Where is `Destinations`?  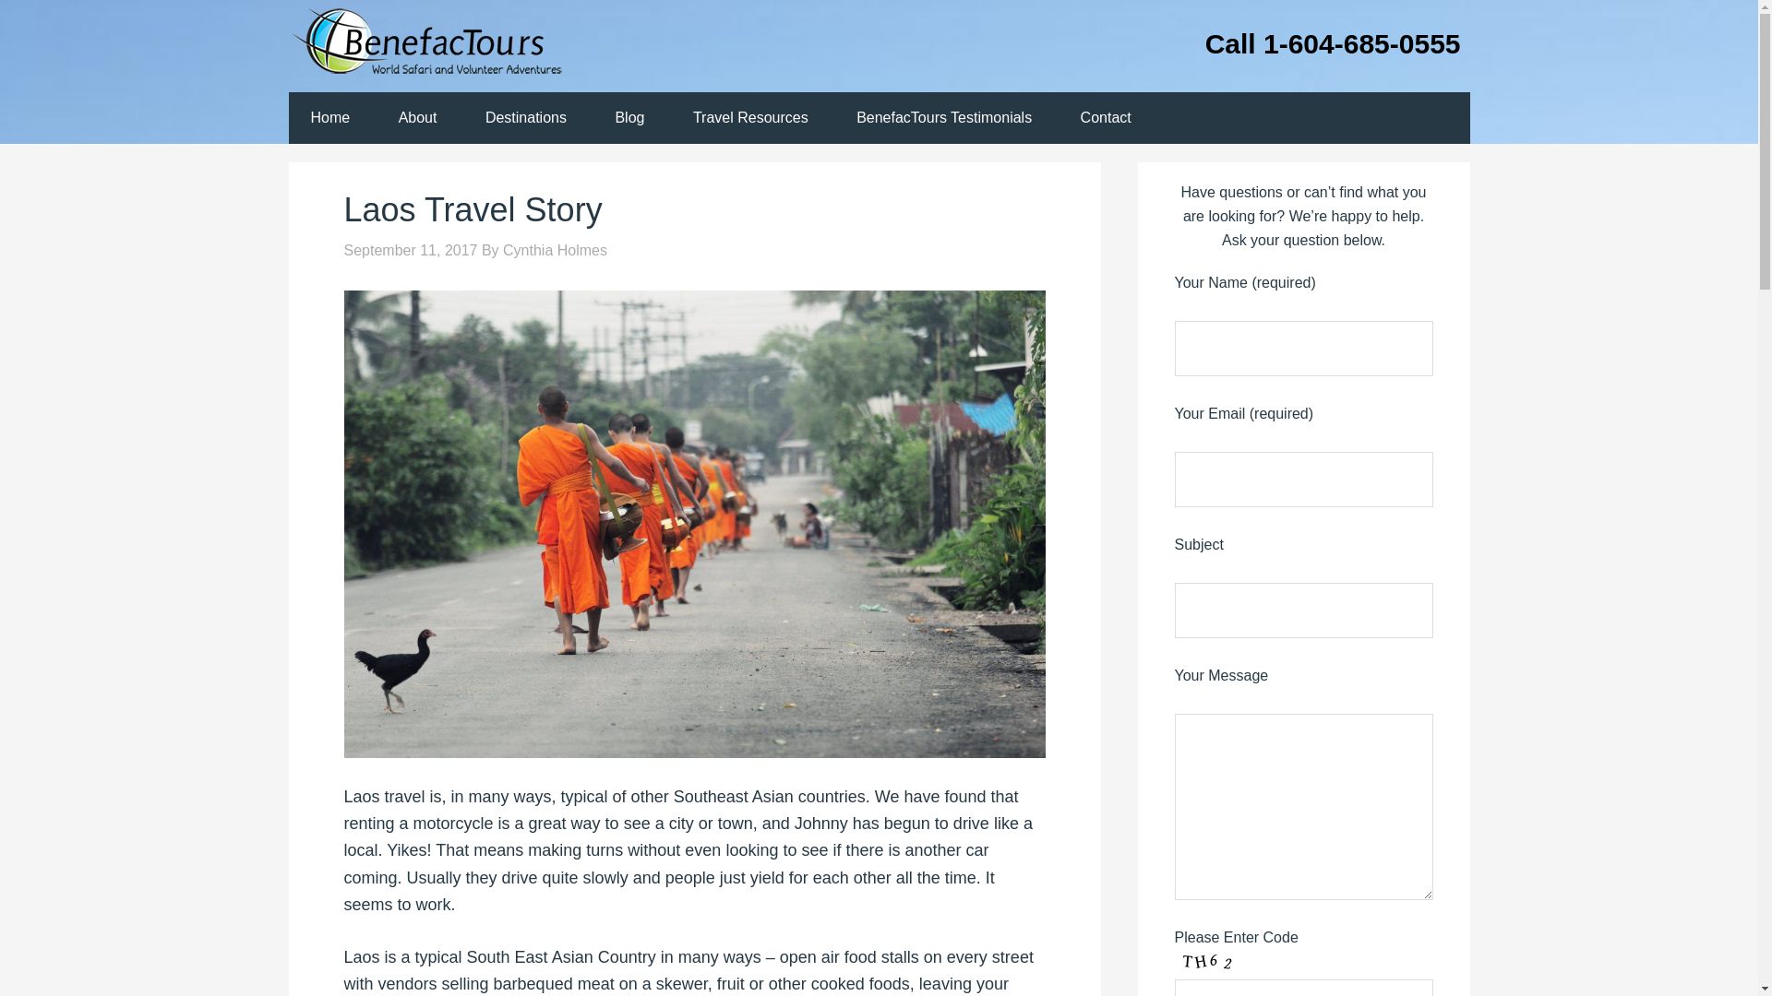 Destinations is located at coordinates (525, 118).